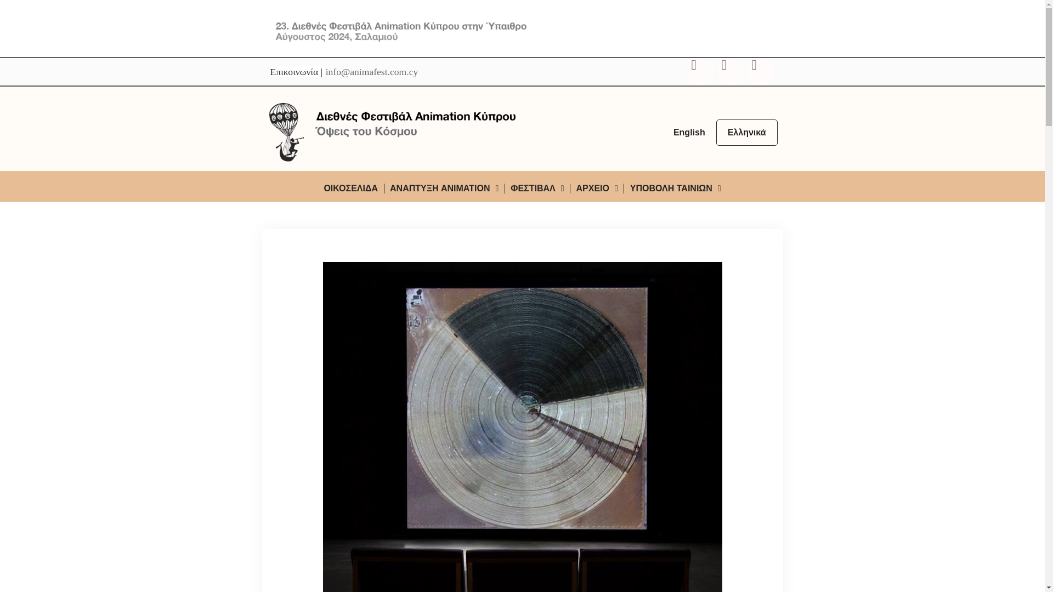 The width and height of the screenshot is (1053, 592). Describe the element at coordinates (689, 133) in the screenshot. I see `English` at that location.